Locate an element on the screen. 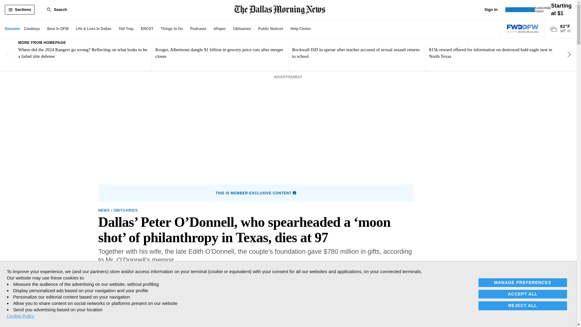  Cookie Policy is located at coordinates (20, 316).